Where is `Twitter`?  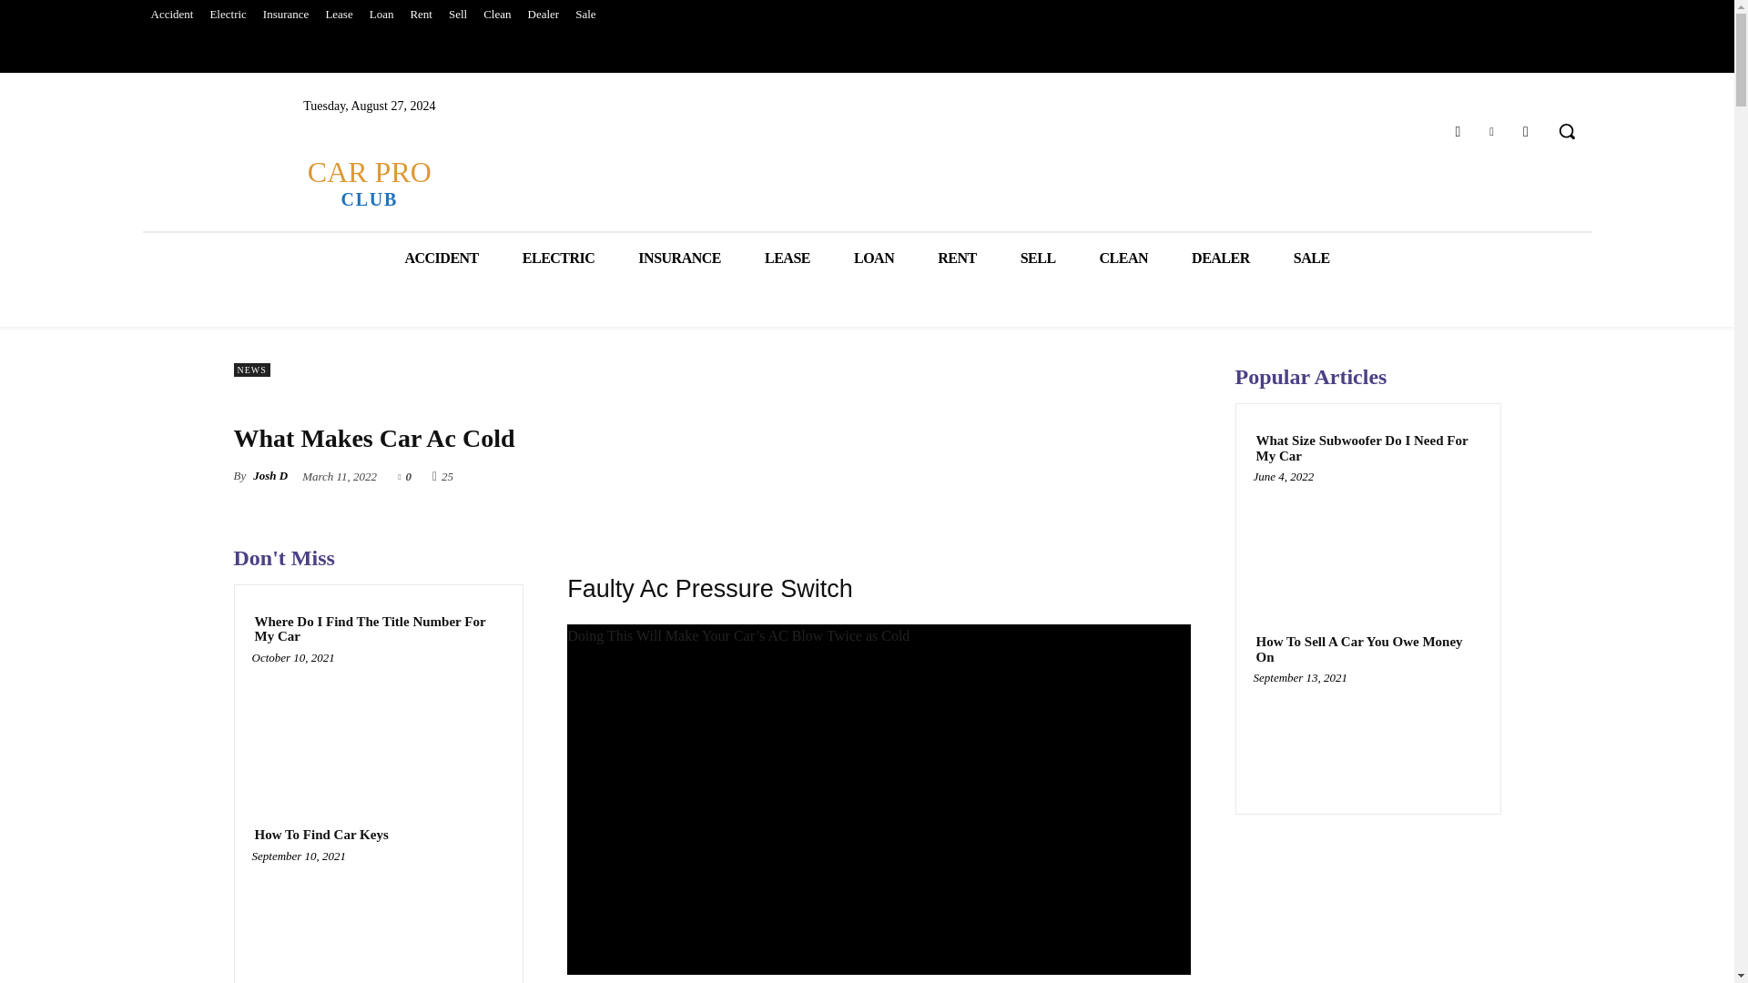
Twitter is located at coordinates (497, 15).